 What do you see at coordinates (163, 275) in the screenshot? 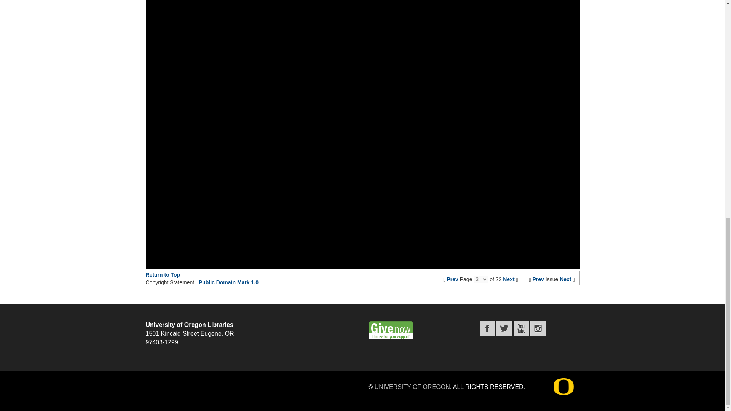
I see `Return to Top` at bounding box center [163, 275].